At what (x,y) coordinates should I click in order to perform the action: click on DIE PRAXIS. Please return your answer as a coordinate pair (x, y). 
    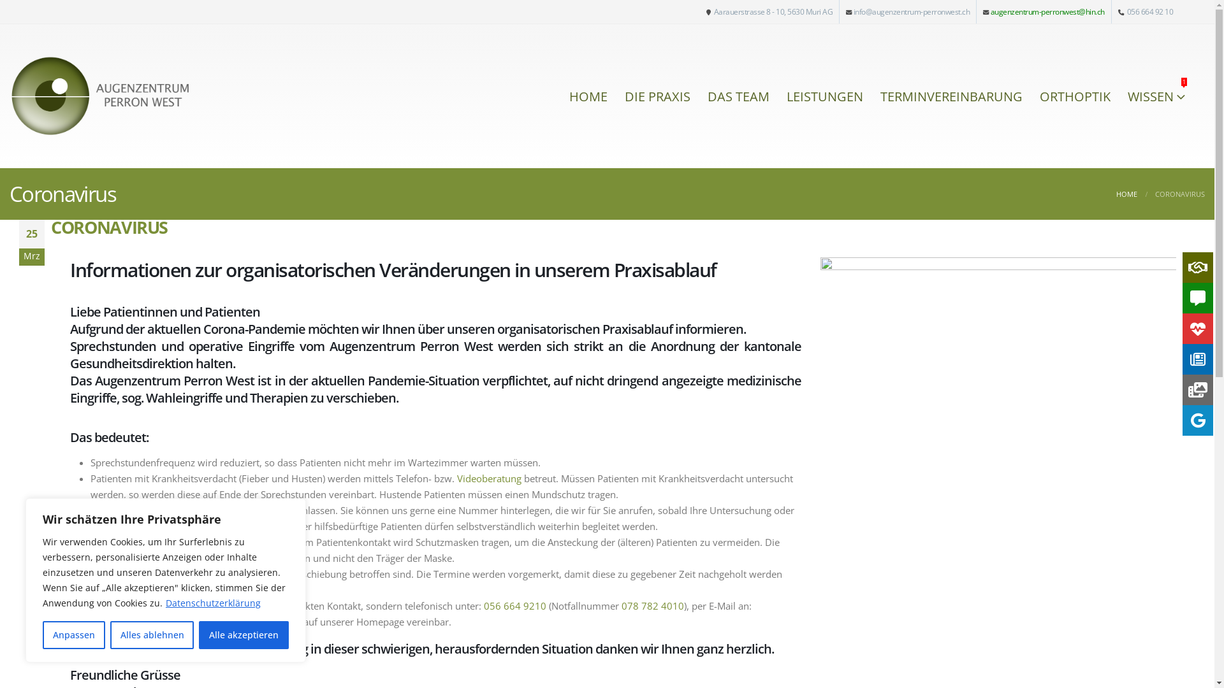
    Looking at the image, I should click on (658, 96).